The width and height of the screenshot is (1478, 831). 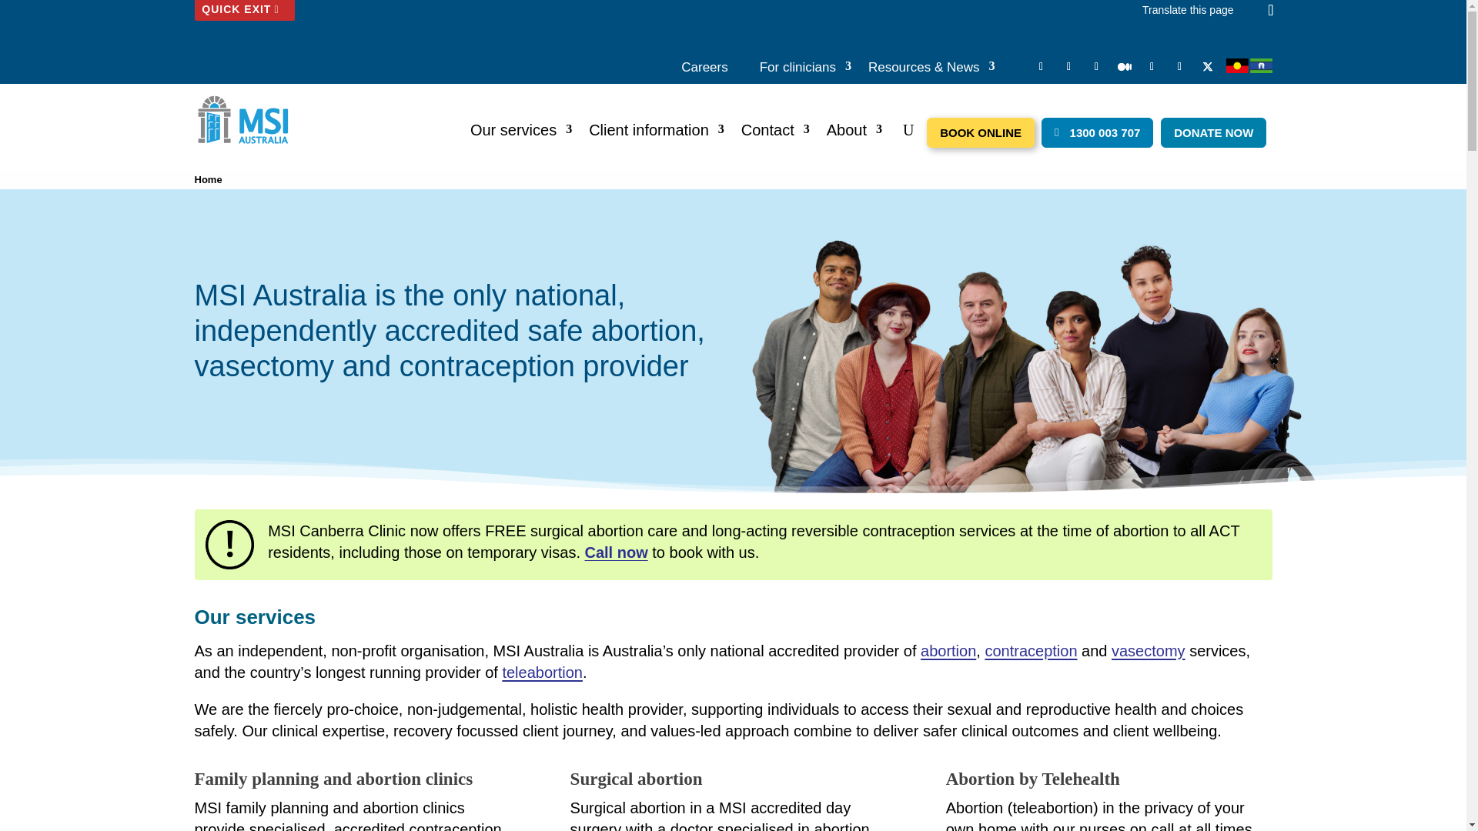 What do you see at coordinates (1068, 67) in the screenshot?
I see `Follow on Vimeo` at bounding box center [1068, 67].